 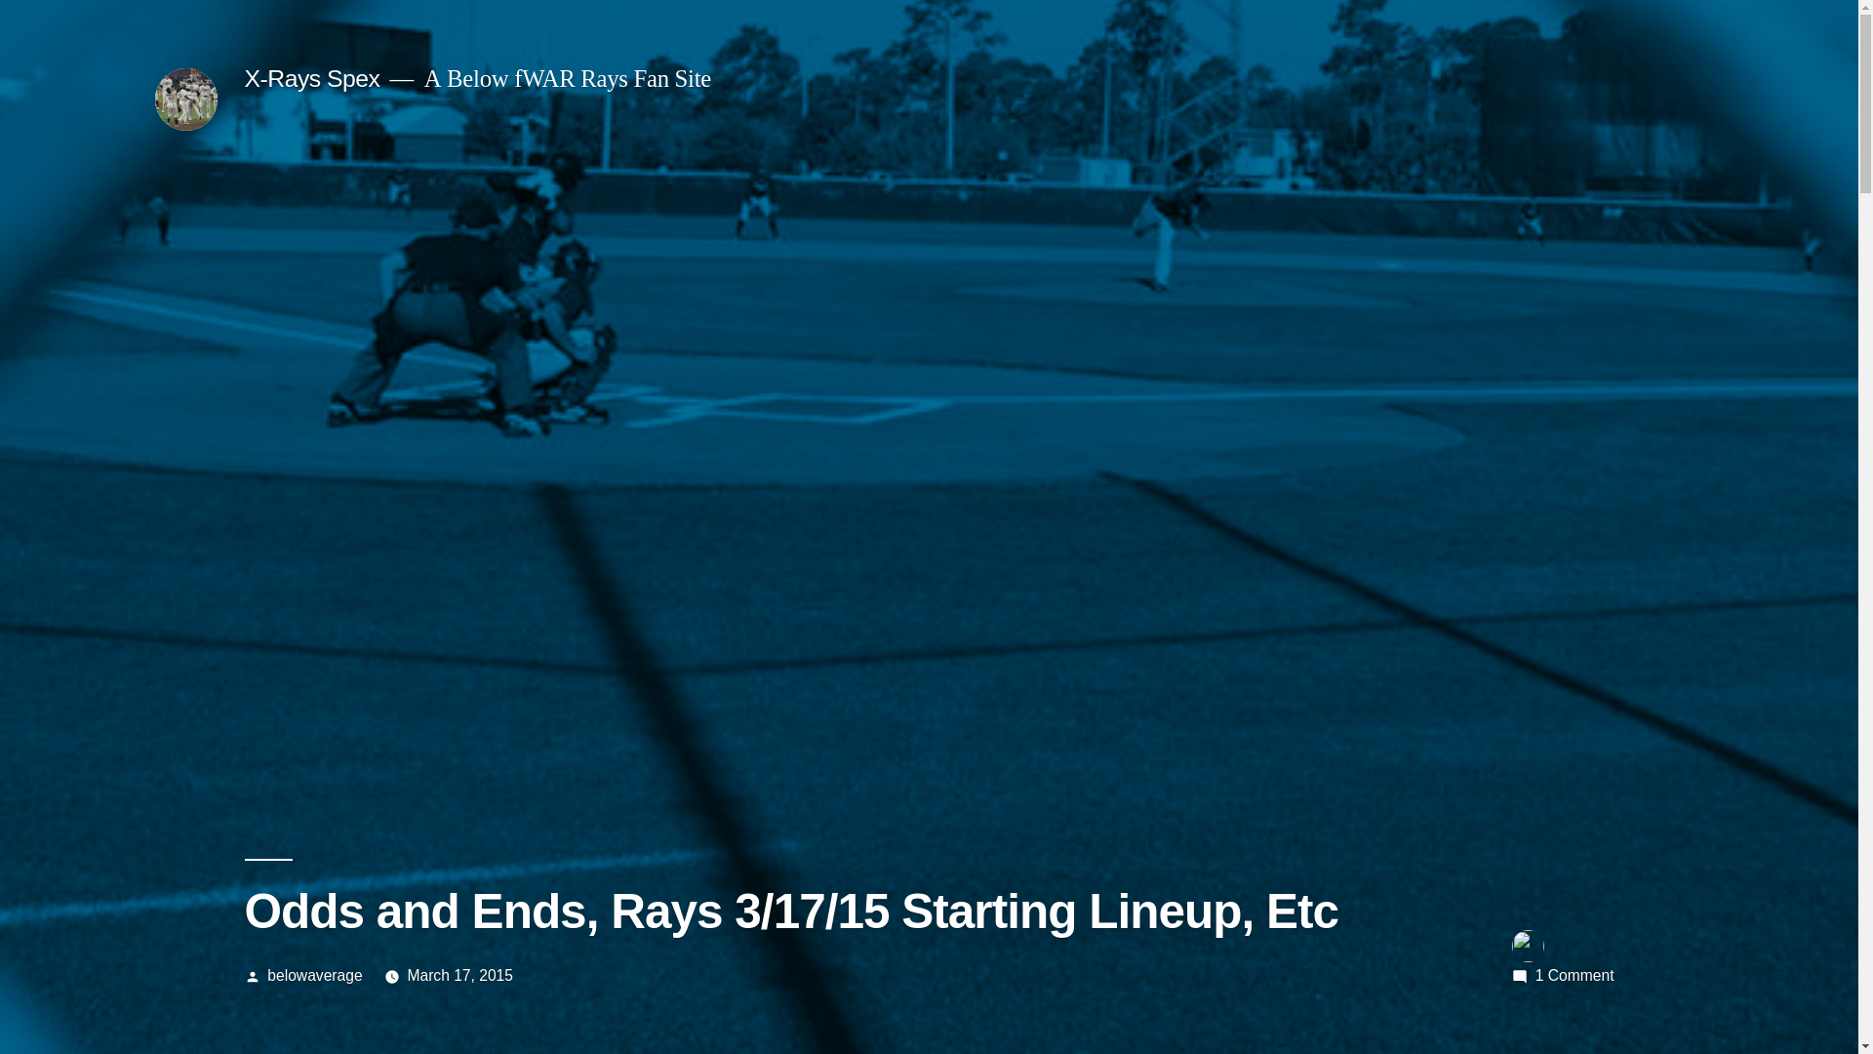 I want to click on belowaverage, so click(x=314, y=975).